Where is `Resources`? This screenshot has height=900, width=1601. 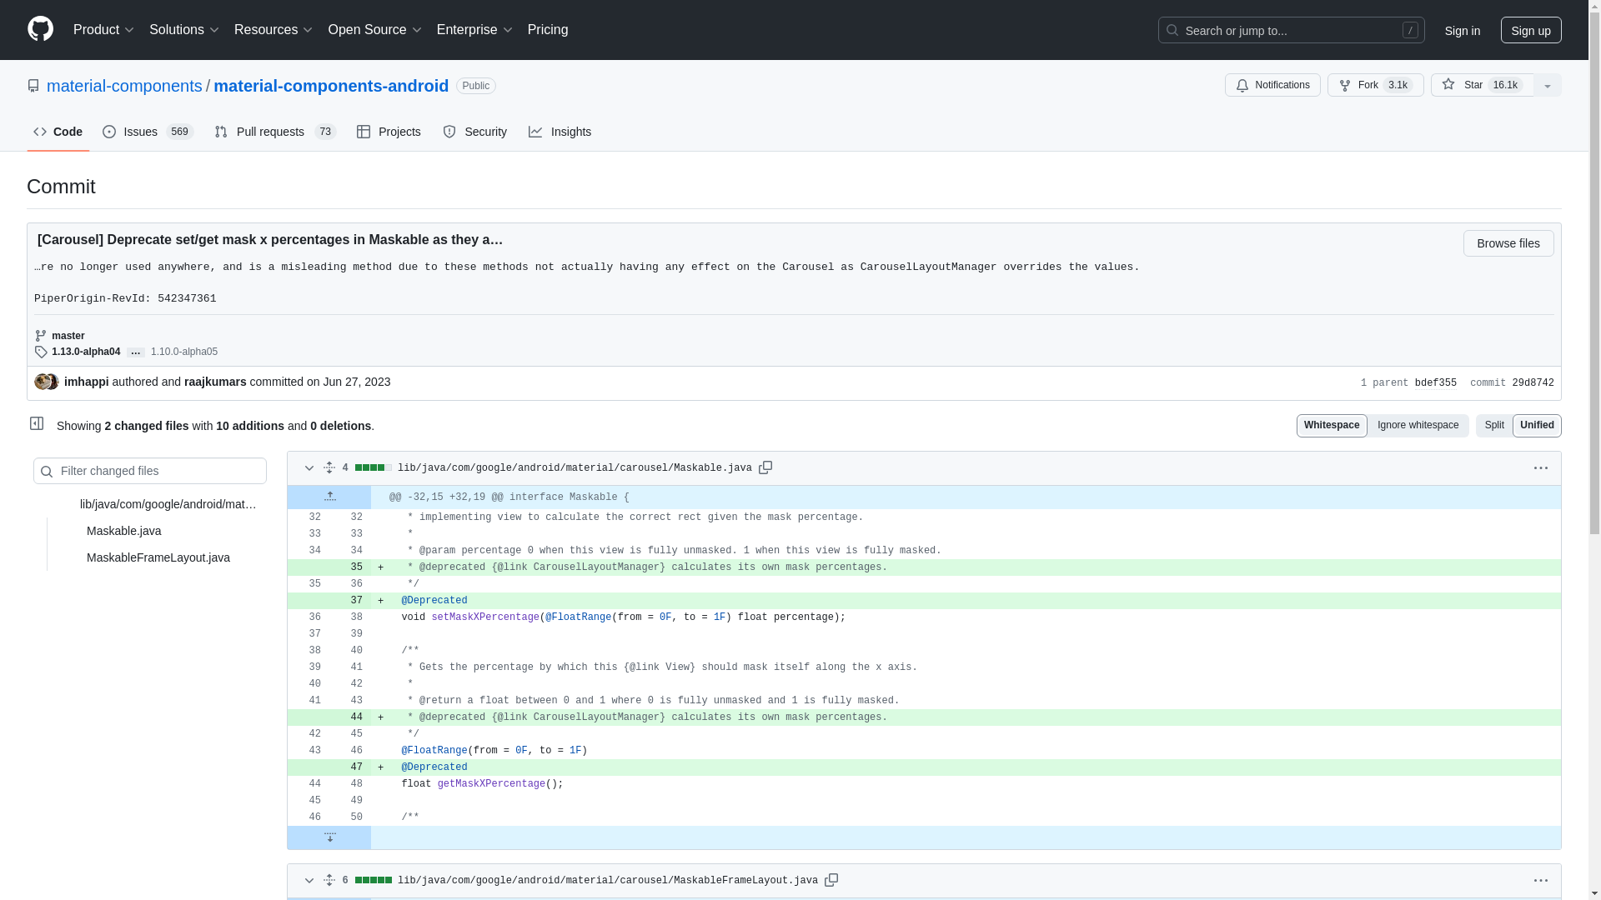
Resources is located at coordinates (274, 30).